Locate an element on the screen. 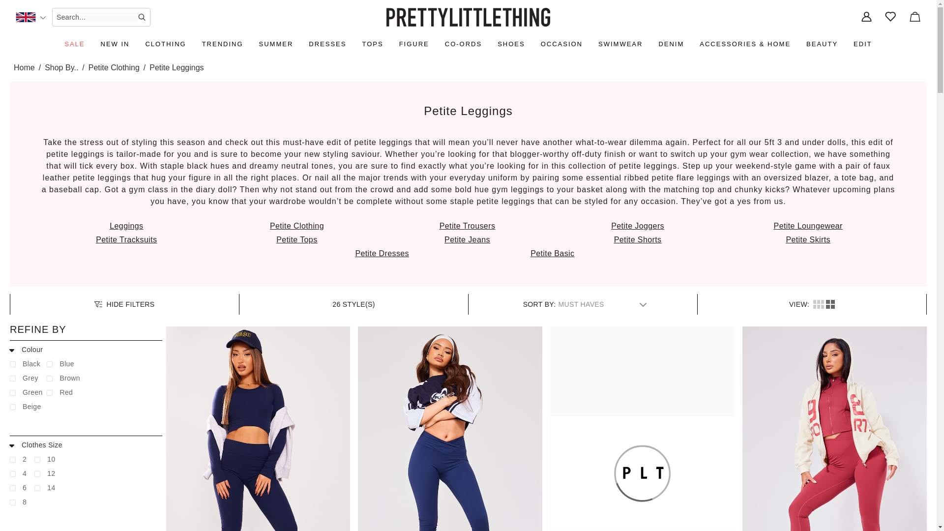 This screenshot has height=531, width=944. My Account is located at coordinates (866, 17).